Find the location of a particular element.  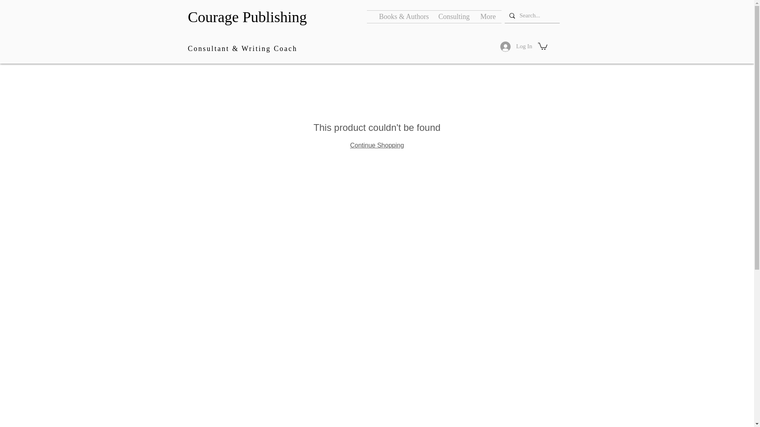

Consulting is located at coordinates (453, 17).